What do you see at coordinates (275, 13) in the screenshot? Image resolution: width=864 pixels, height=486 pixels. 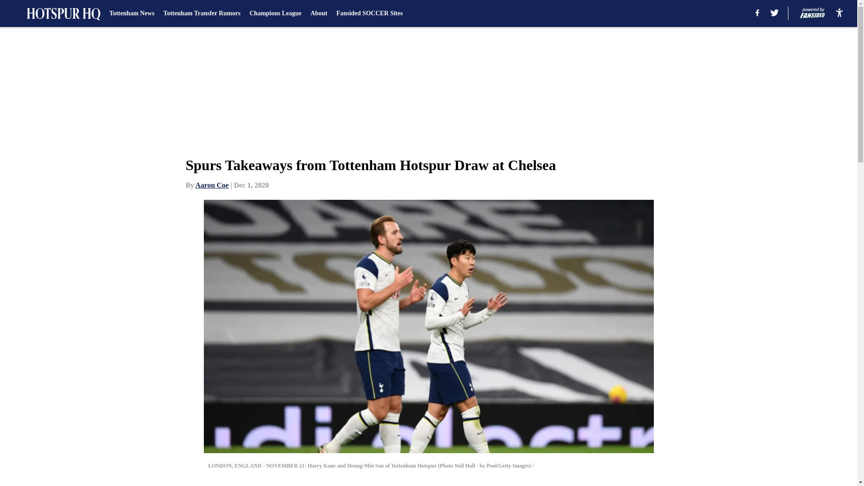 I see `Champions League` at bounding box center [275, 13].